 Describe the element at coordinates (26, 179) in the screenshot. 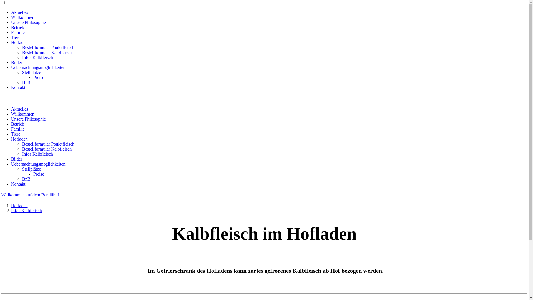

I see `BnB` at that location.